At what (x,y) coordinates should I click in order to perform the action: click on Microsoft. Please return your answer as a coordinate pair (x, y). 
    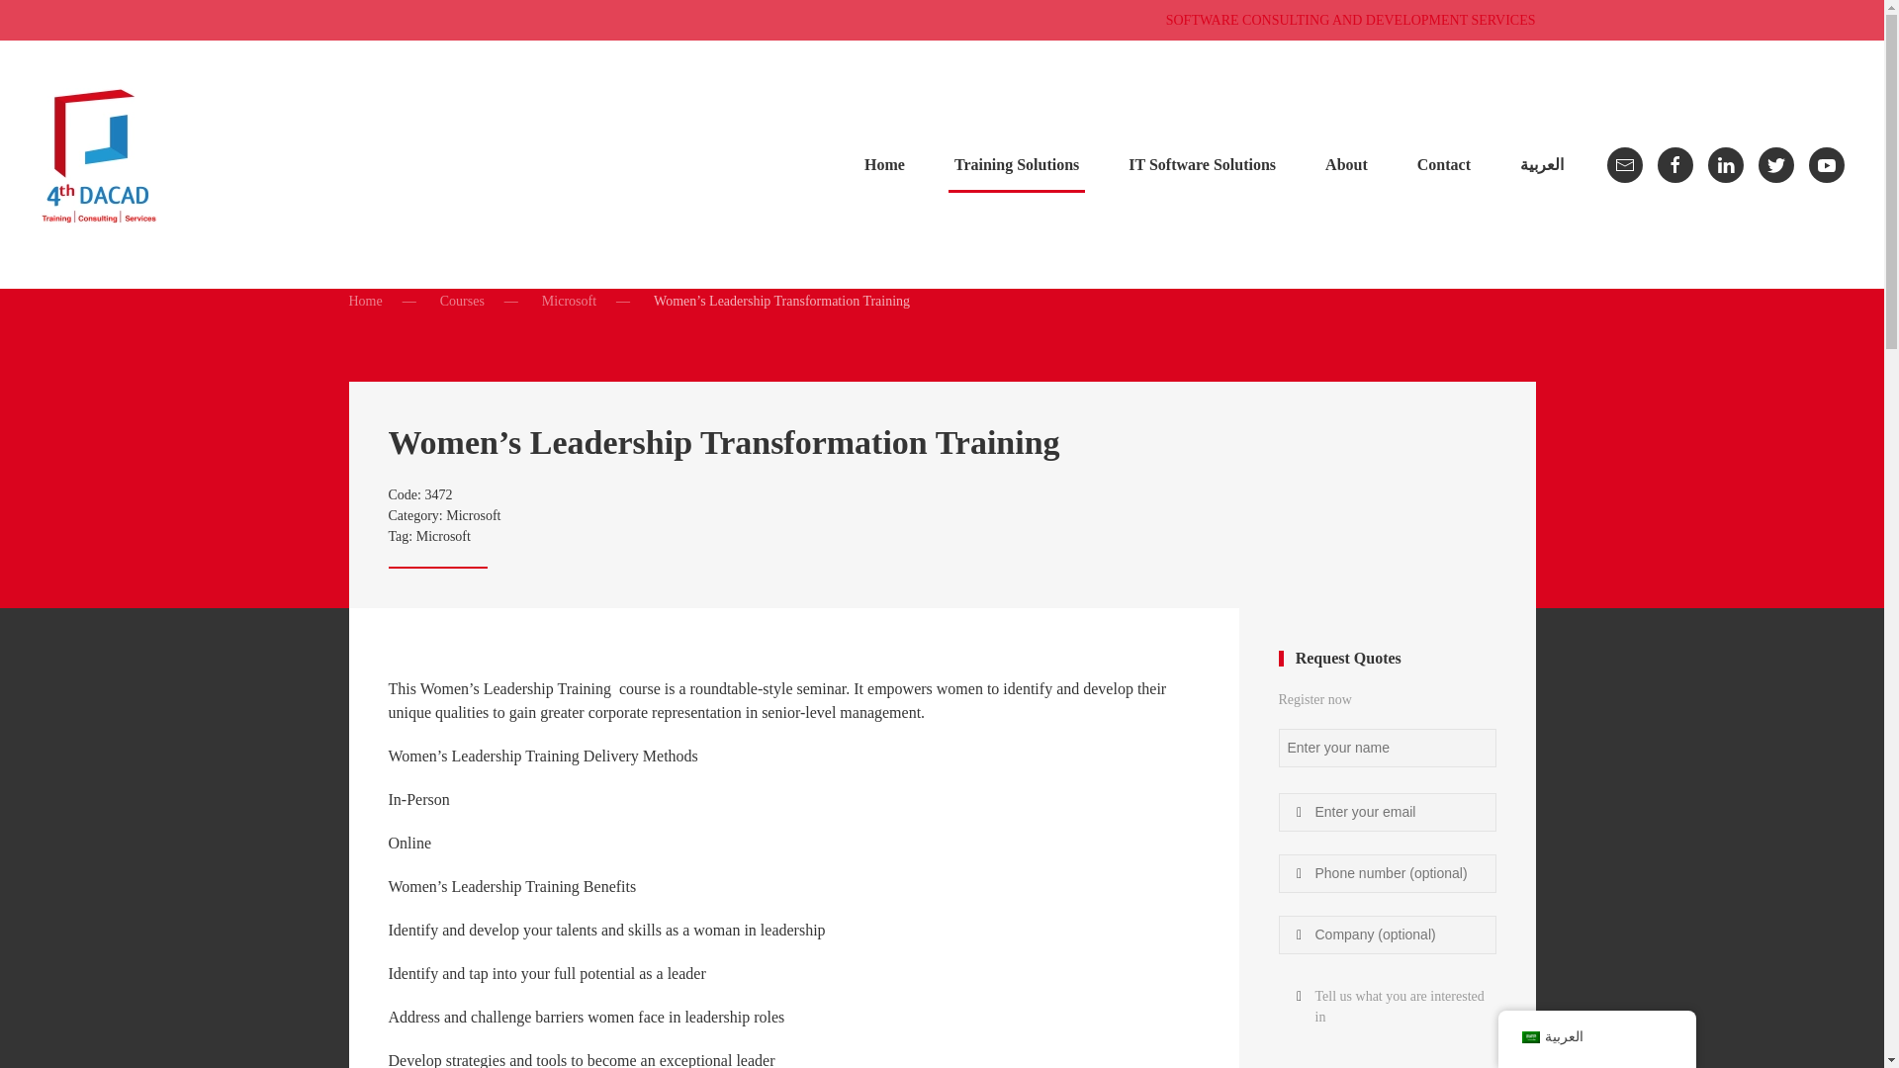
    Looking at the image, I should click on (568, 301).